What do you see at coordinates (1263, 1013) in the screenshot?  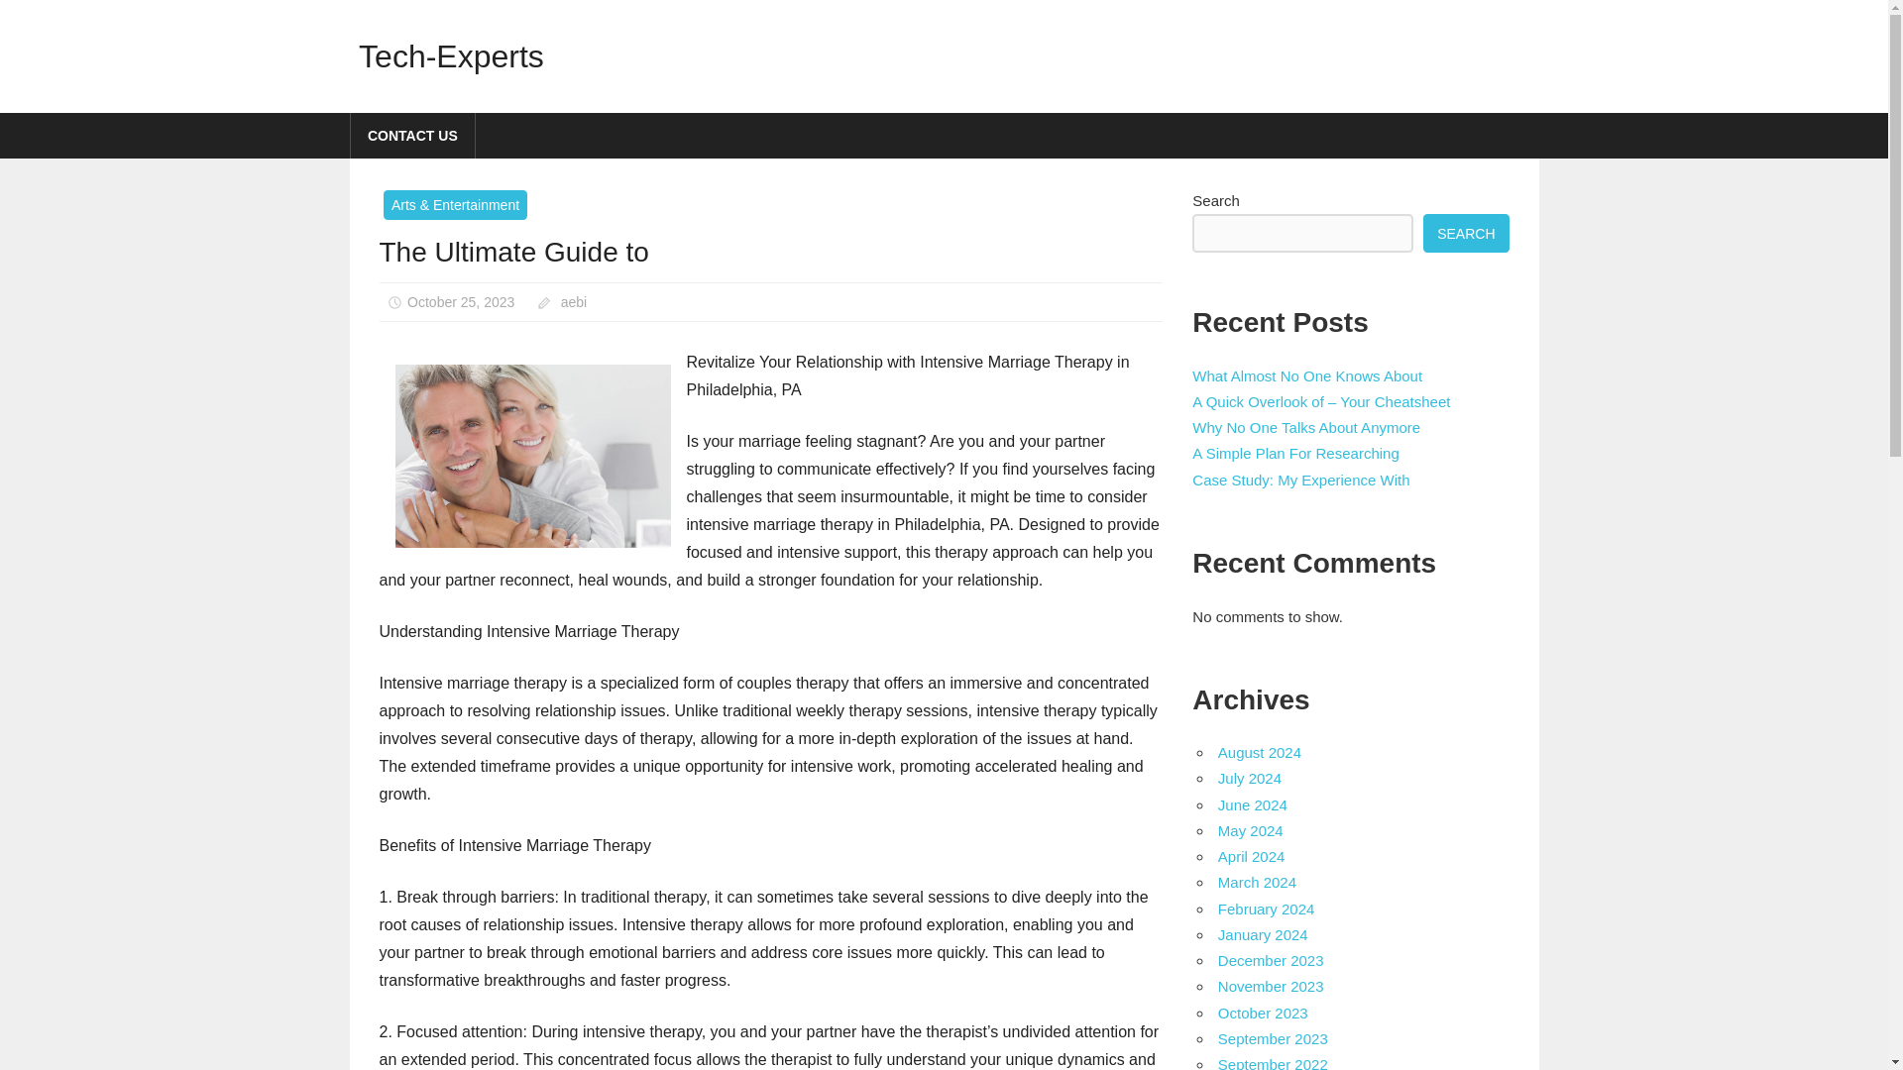 I see `October 2023` at bounding box center [1263, 1013].